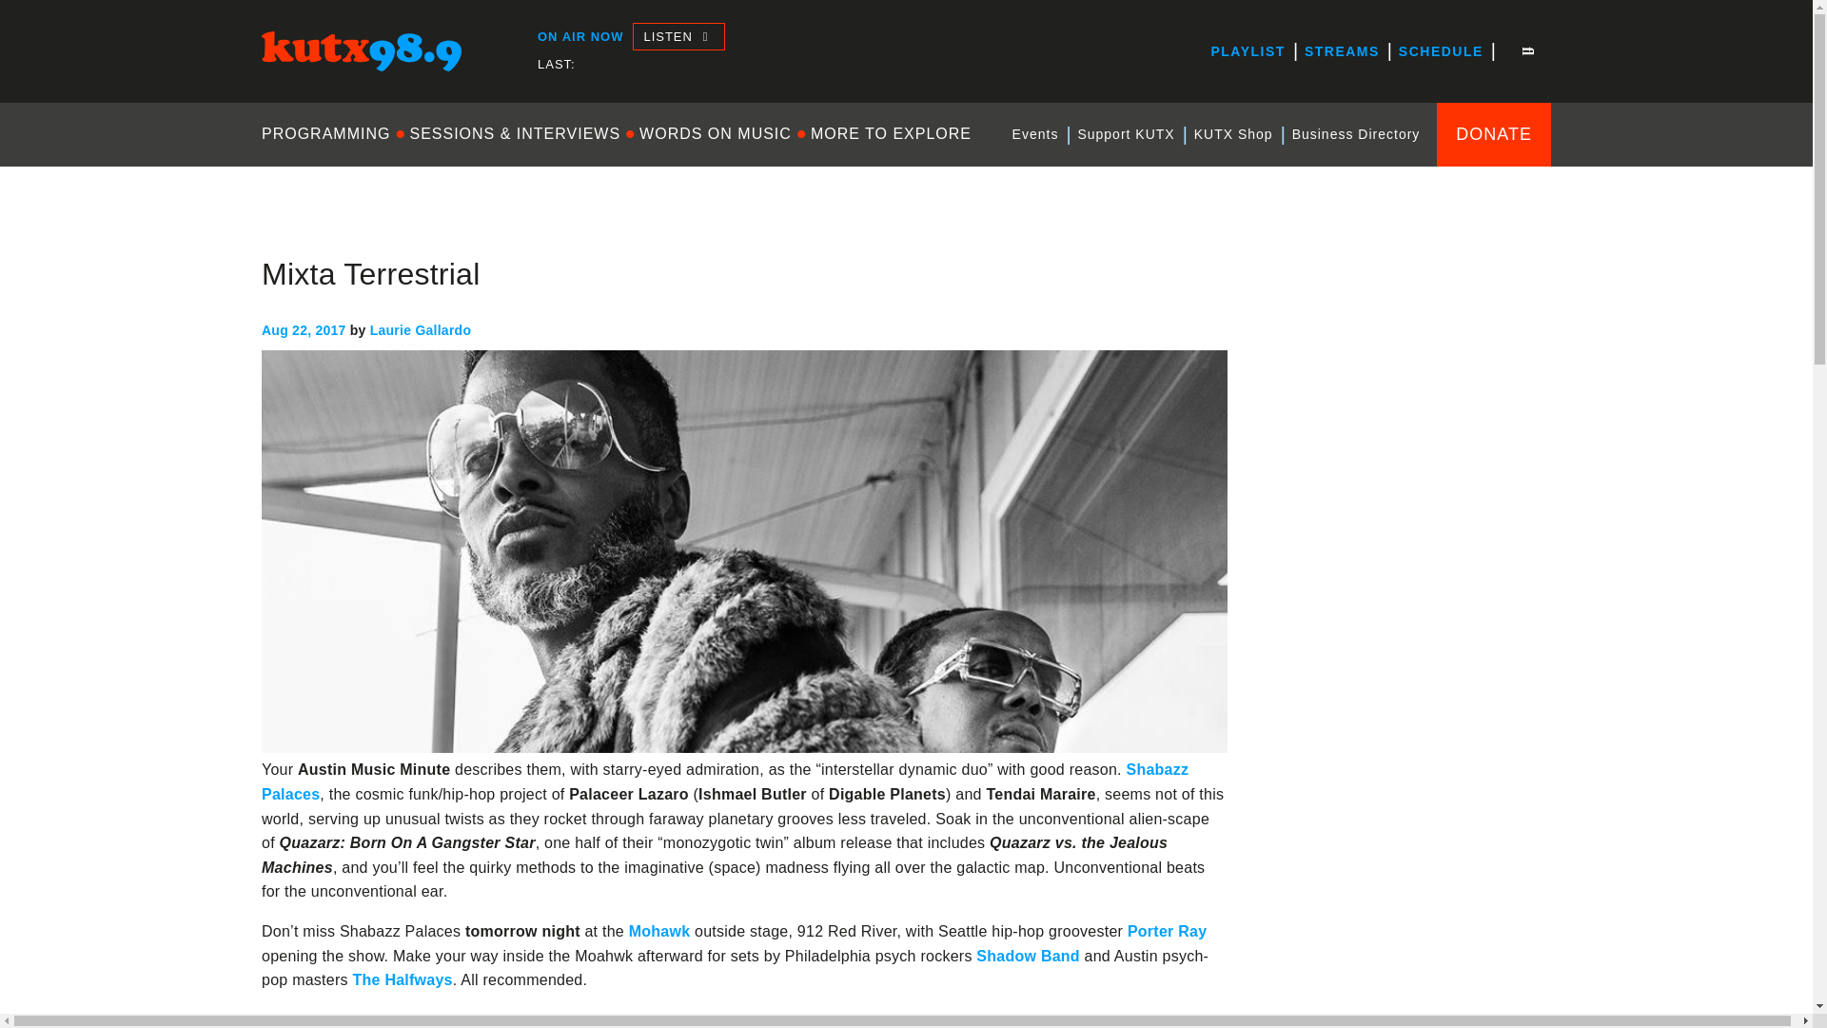  What do you see at coordinates (891, 133) in the screenshot?
I see `MORE TO EXPLORE` at bounding box center [891, 133].